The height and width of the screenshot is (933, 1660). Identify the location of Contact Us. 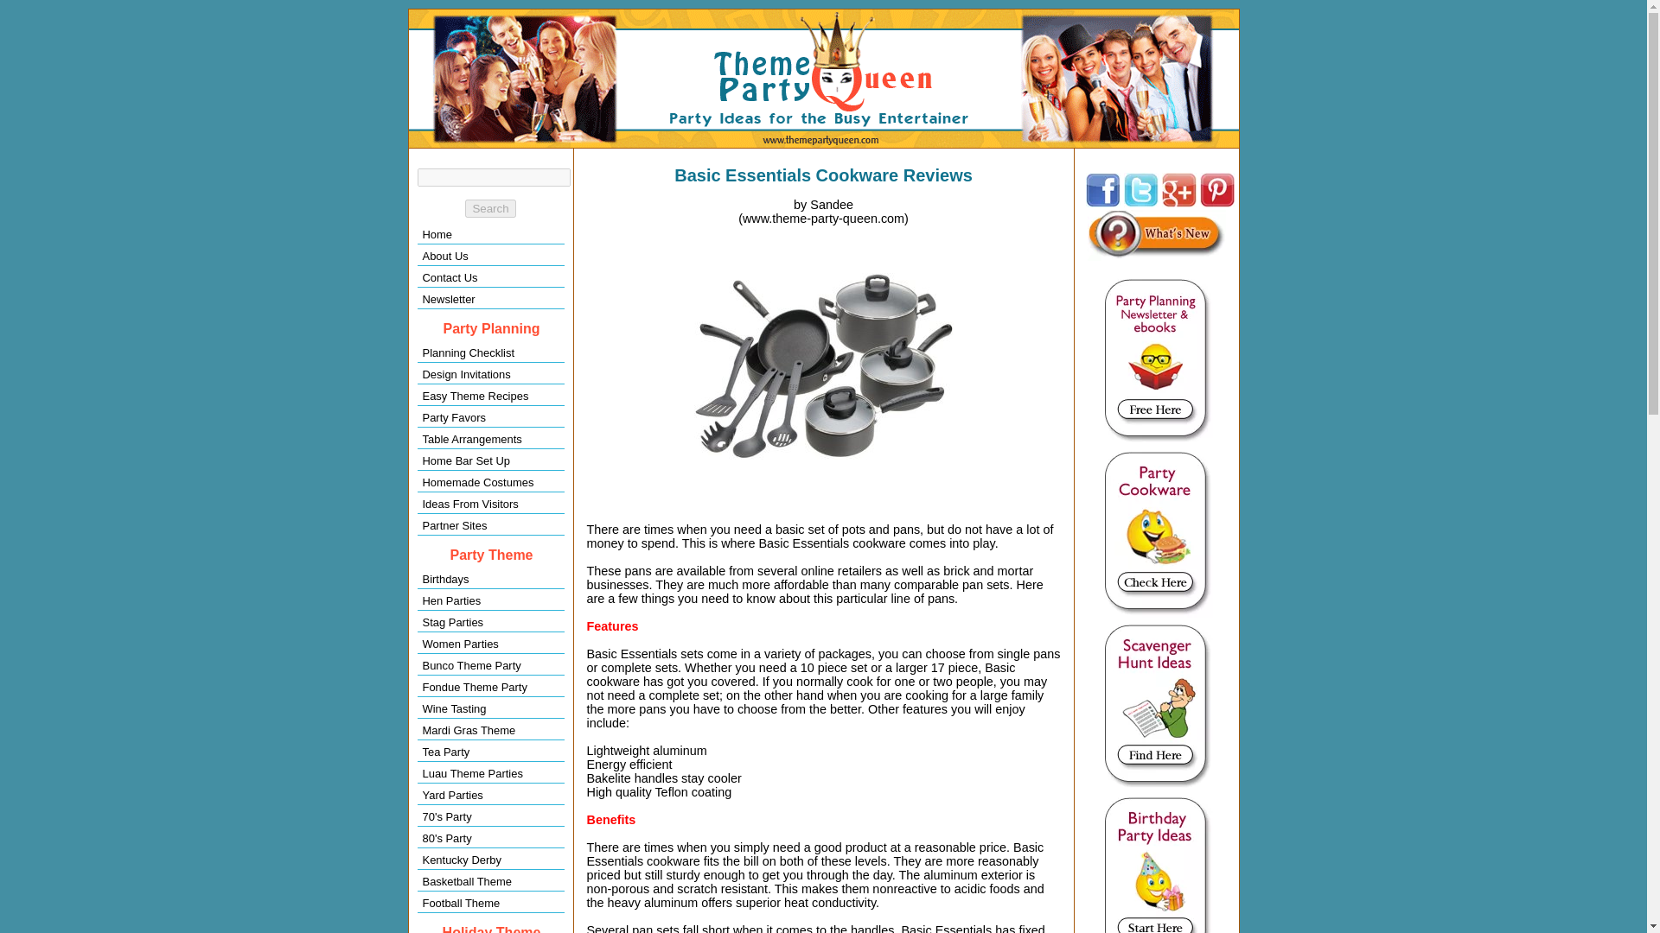
(489, 277).